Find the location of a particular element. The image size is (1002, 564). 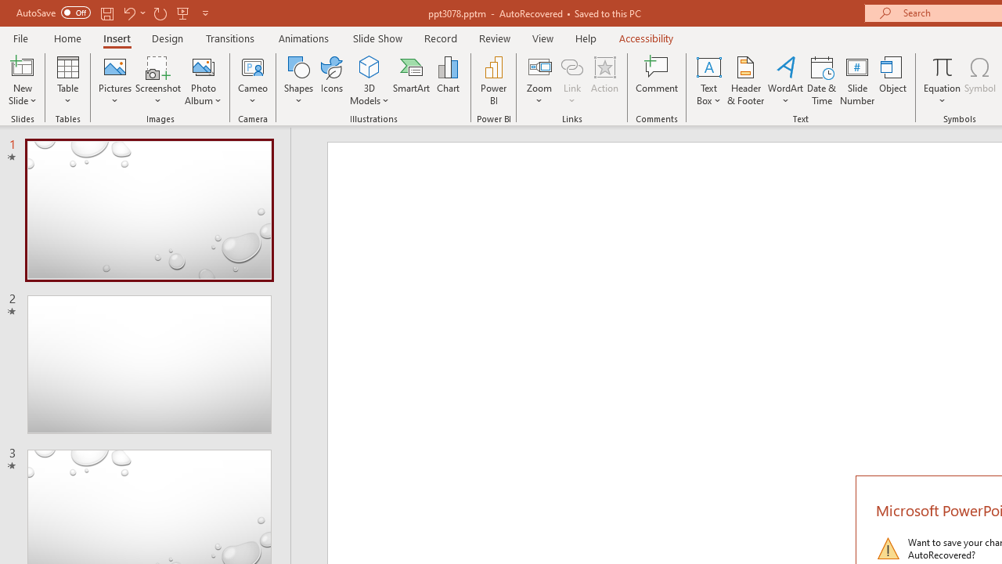

Photo Album... is located at coordinates (204, 80).